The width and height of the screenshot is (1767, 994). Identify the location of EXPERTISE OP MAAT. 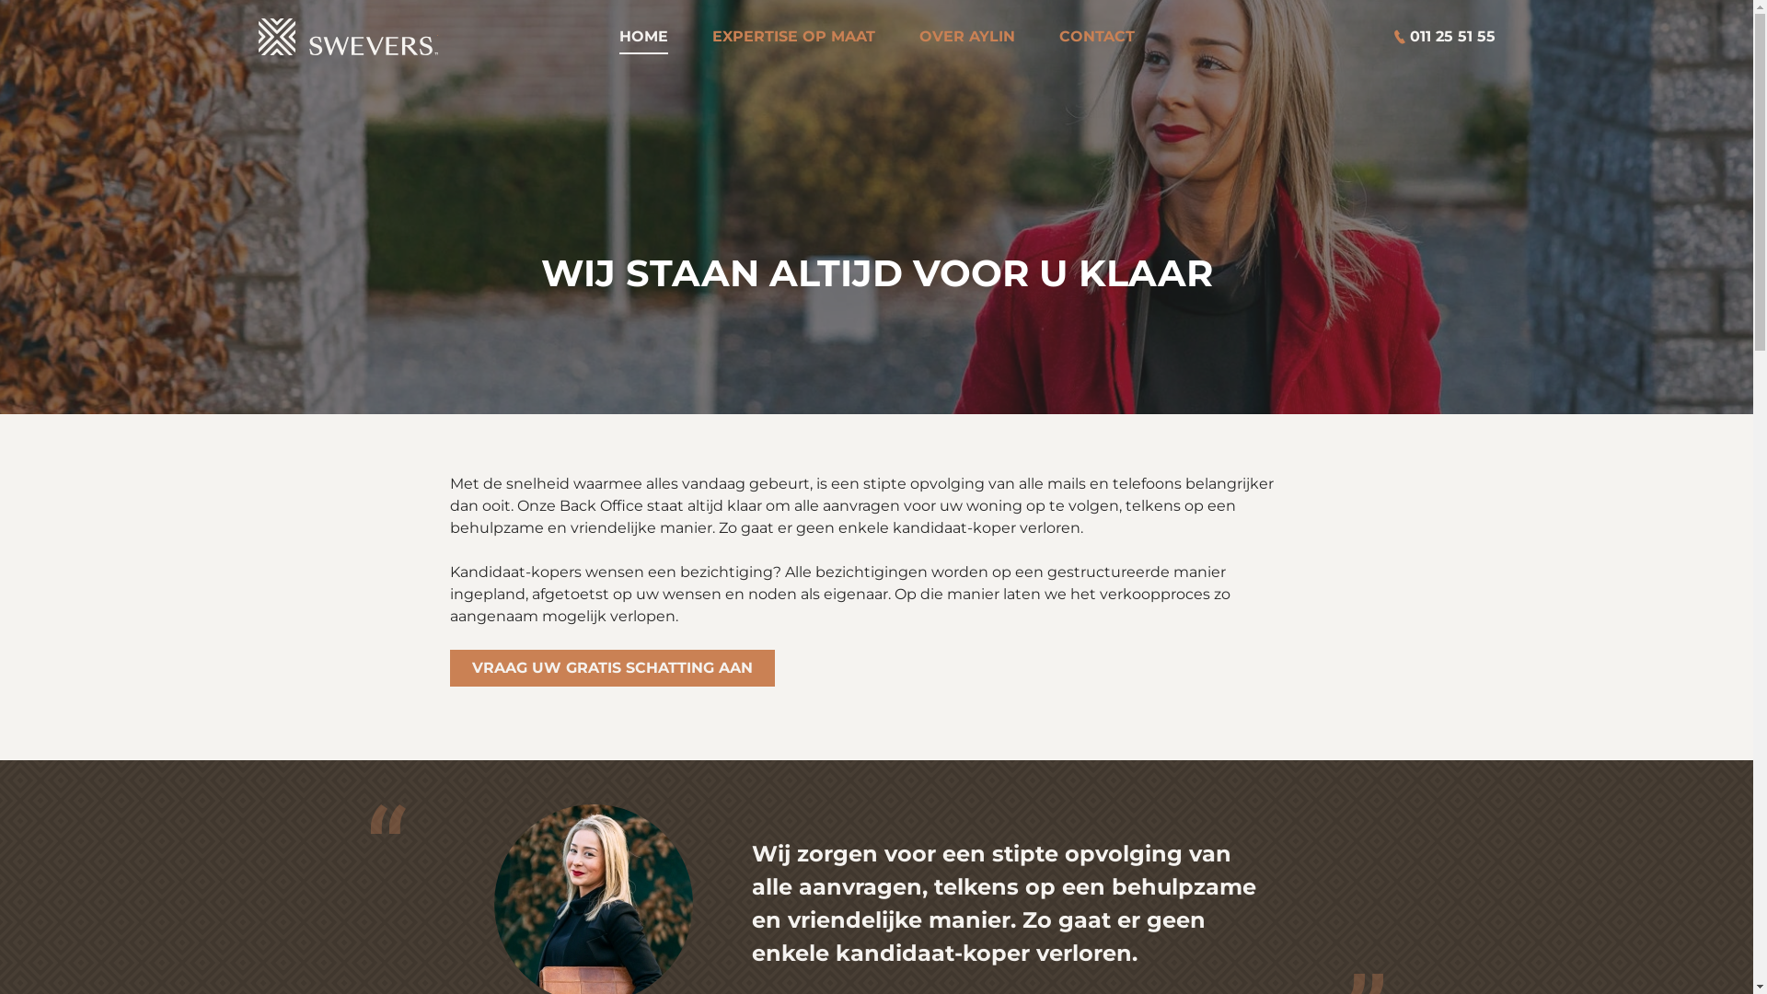
(793, 37).